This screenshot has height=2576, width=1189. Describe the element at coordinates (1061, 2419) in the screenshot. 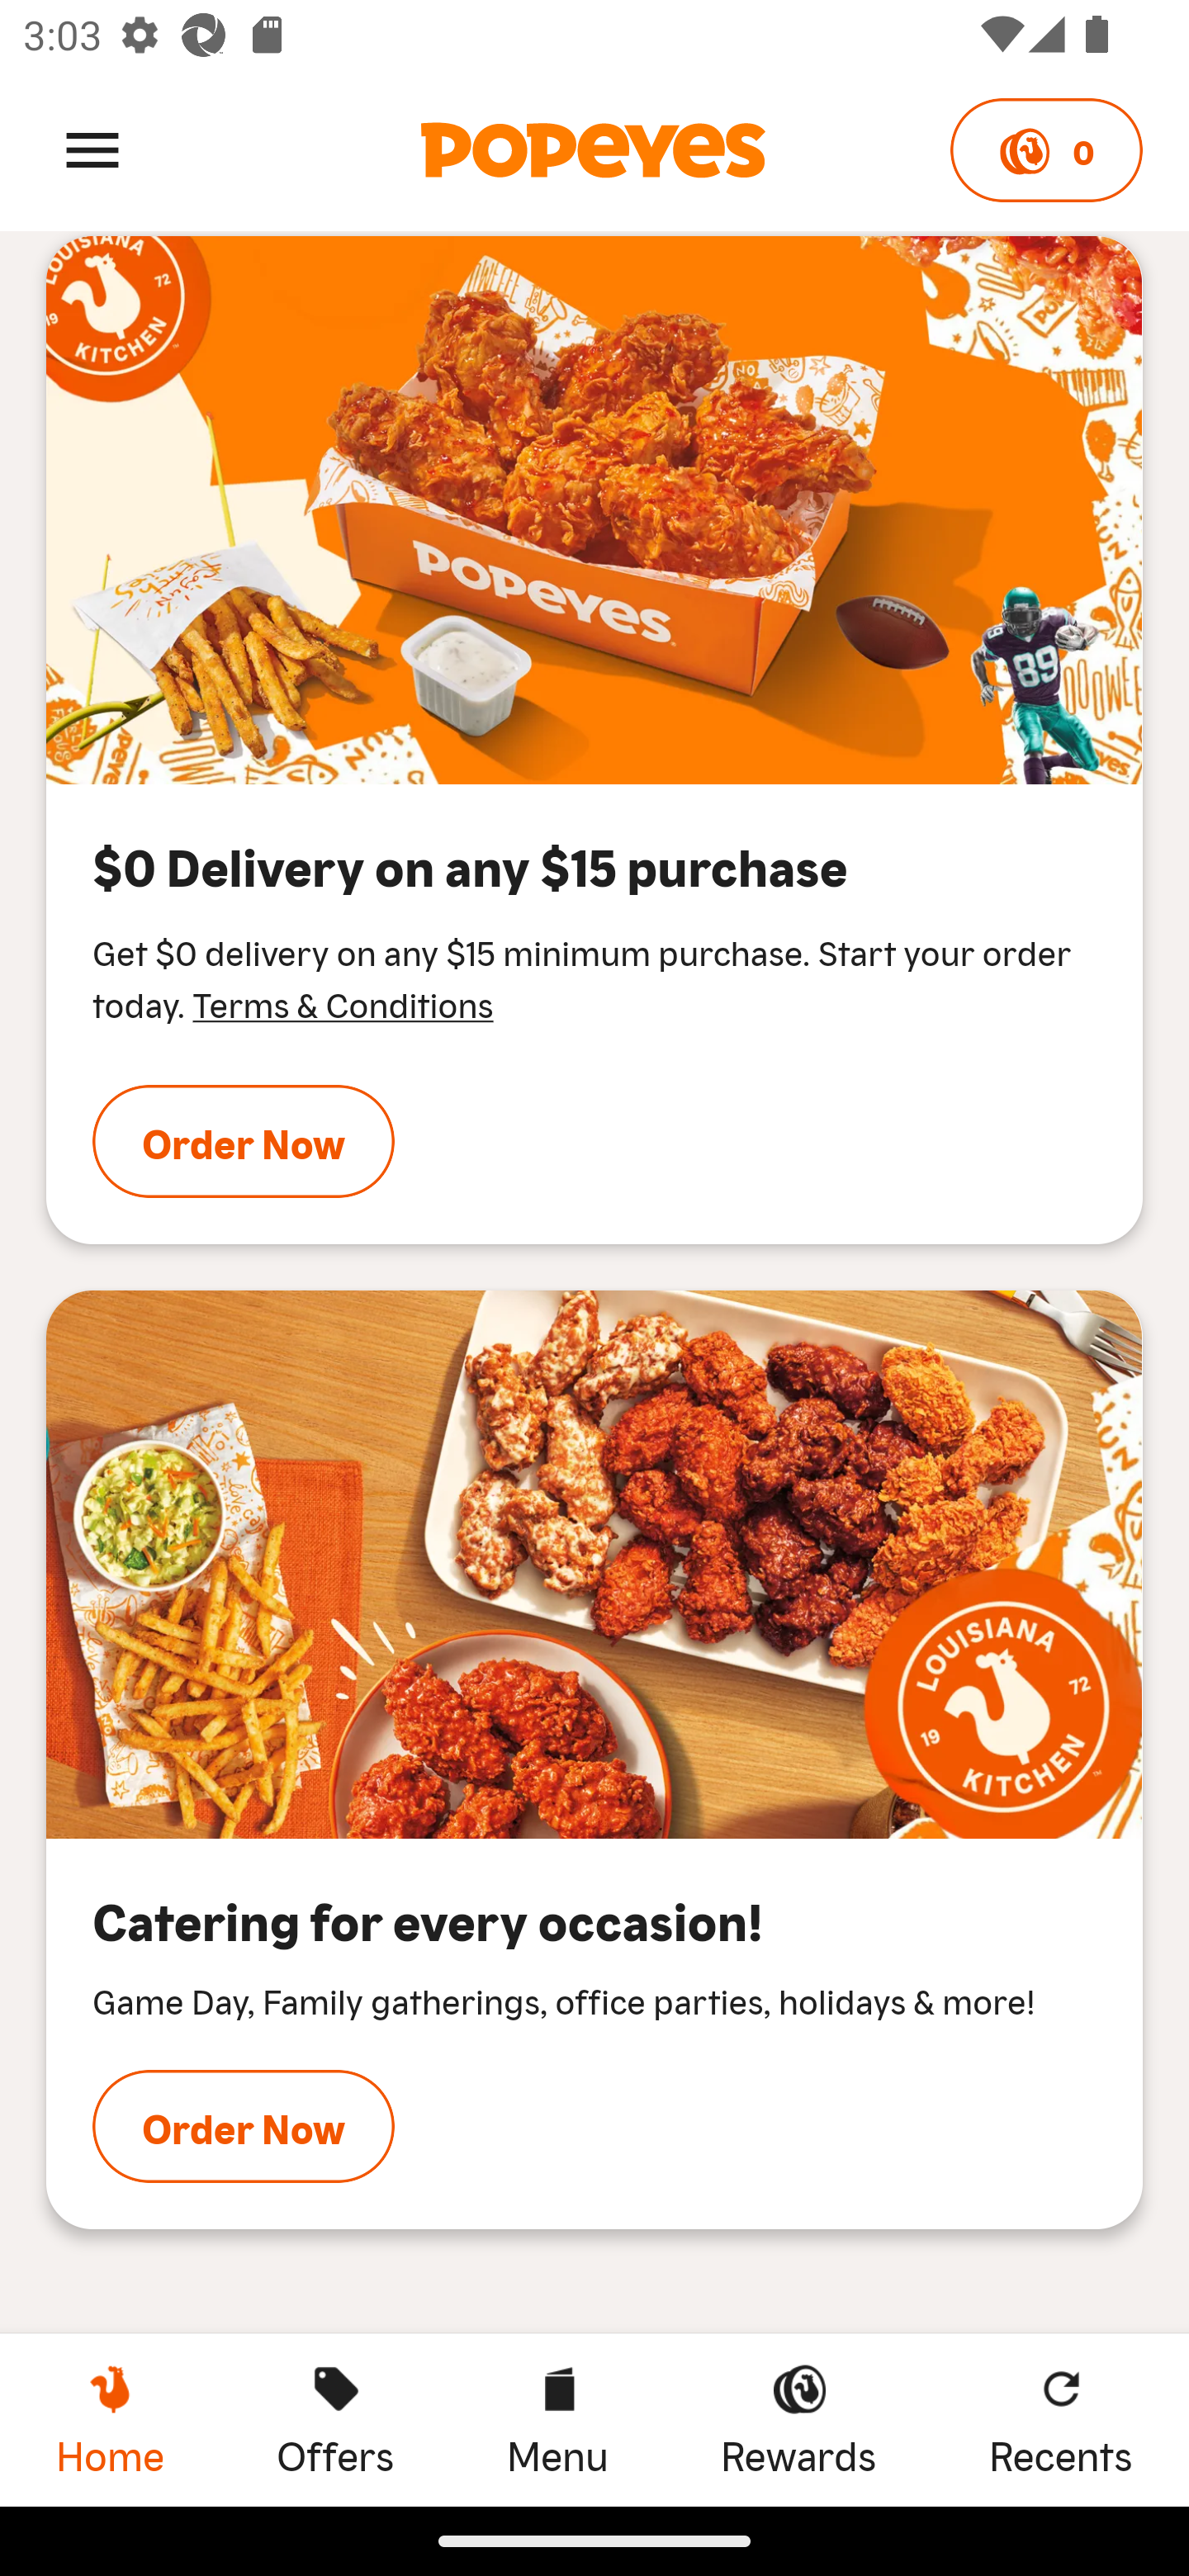

I see `Recents Recents Recents` at that location.